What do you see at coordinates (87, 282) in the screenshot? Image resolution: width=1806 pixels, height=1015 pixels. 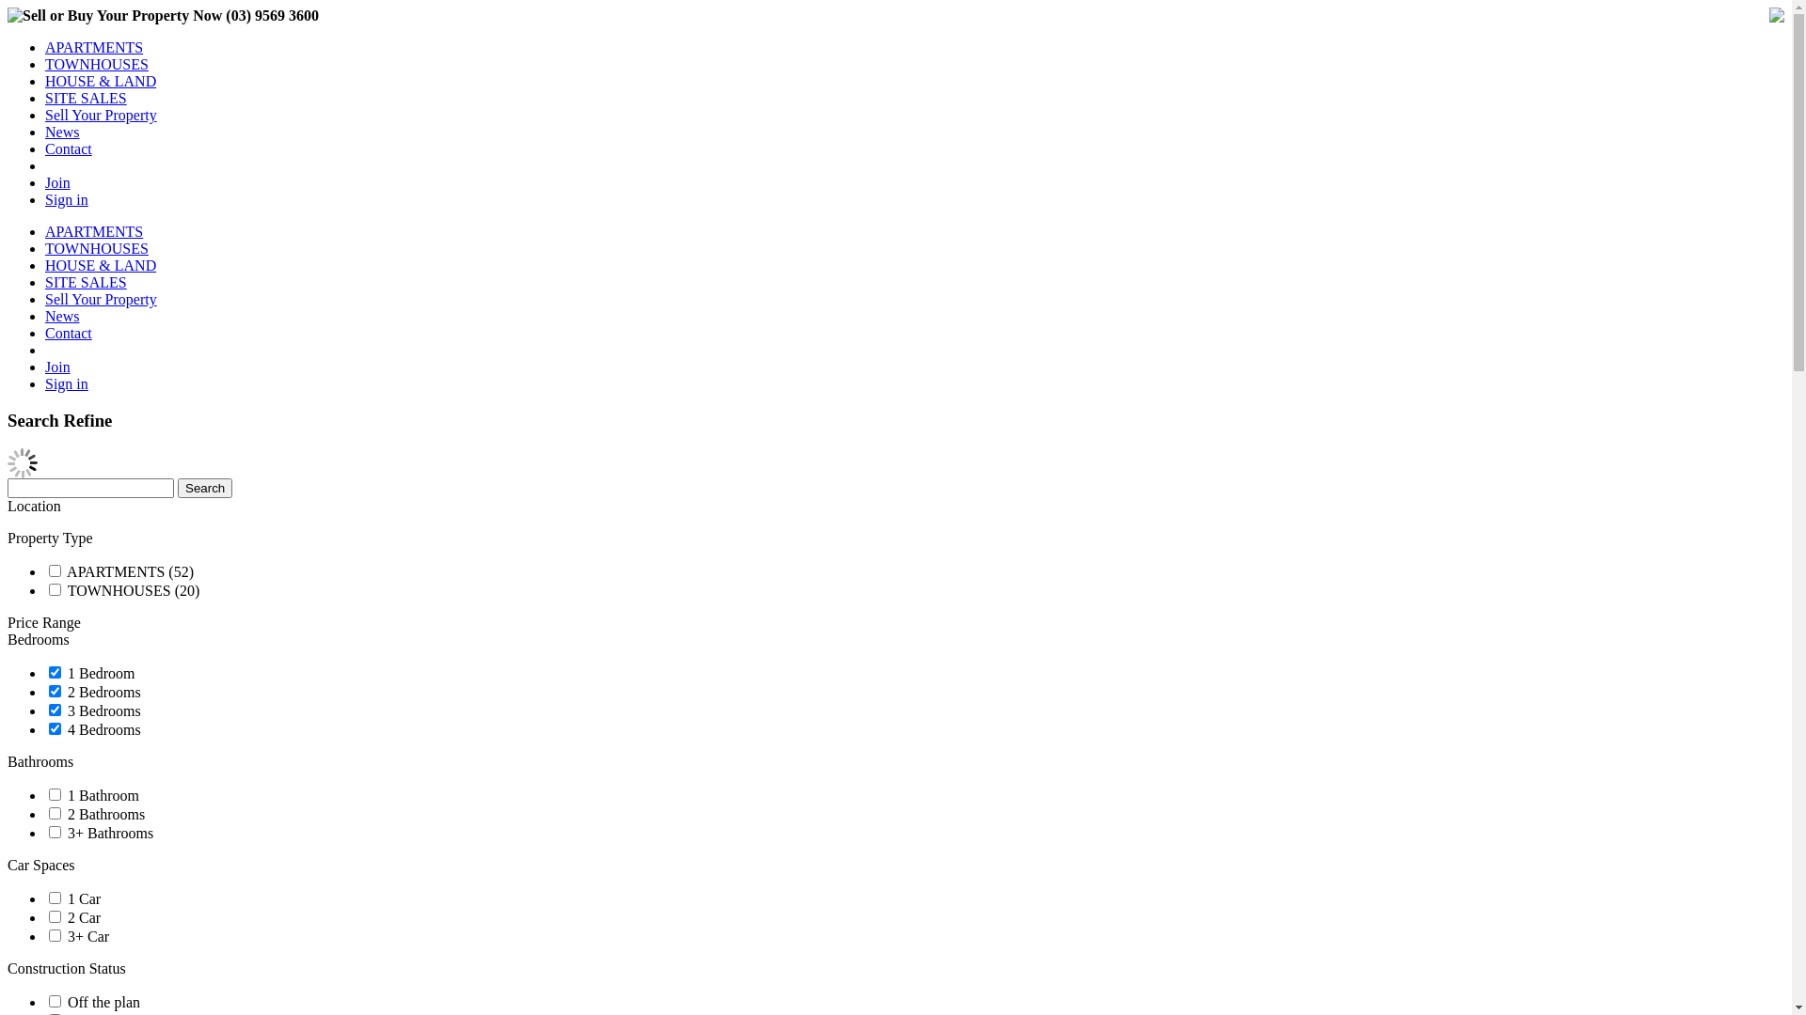 I see `SITE SALES` at bounding box center [87, 282].